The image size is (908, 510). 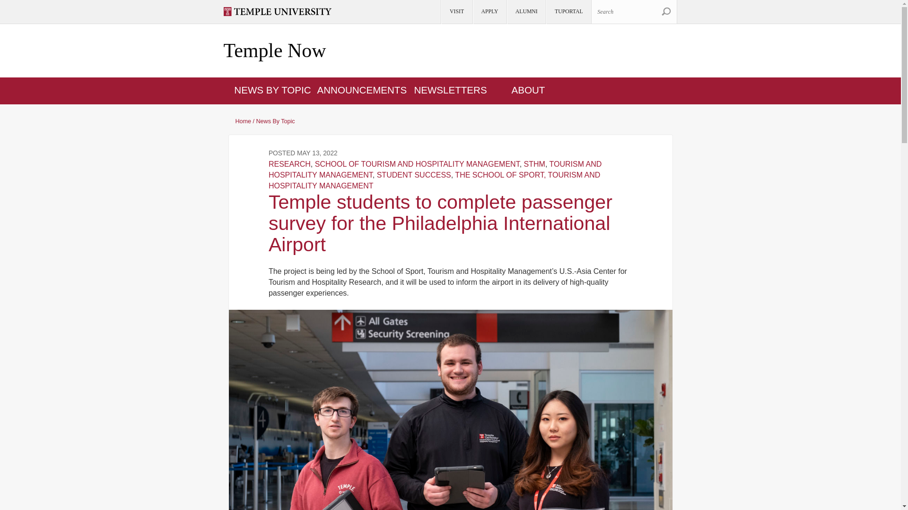 What do you see at coordinates (272, 90) in the screenshot?
I see `NEWS BY TOPIC` at bounding box center [272, 90].